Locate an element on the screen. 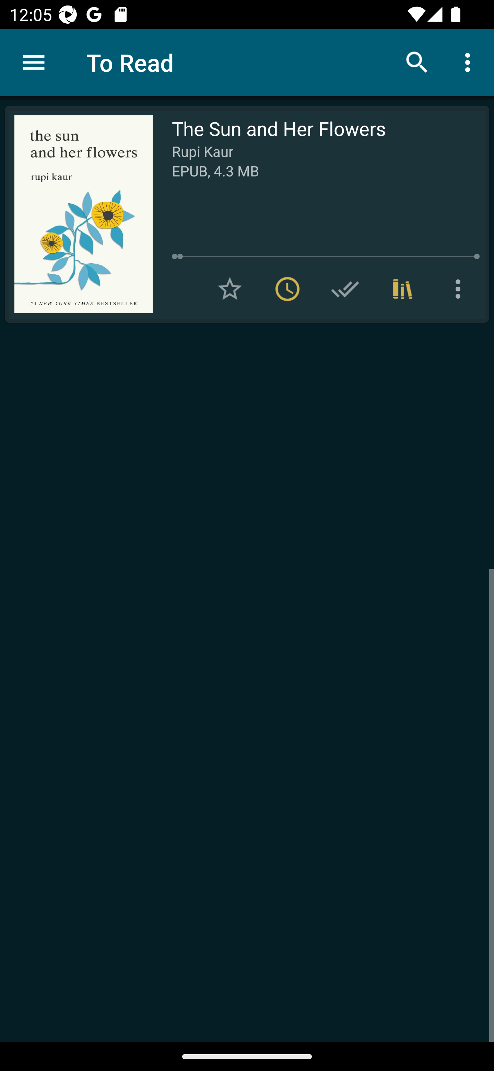  Read The Sun and Her Flowers is located at coordinates (79, 214).